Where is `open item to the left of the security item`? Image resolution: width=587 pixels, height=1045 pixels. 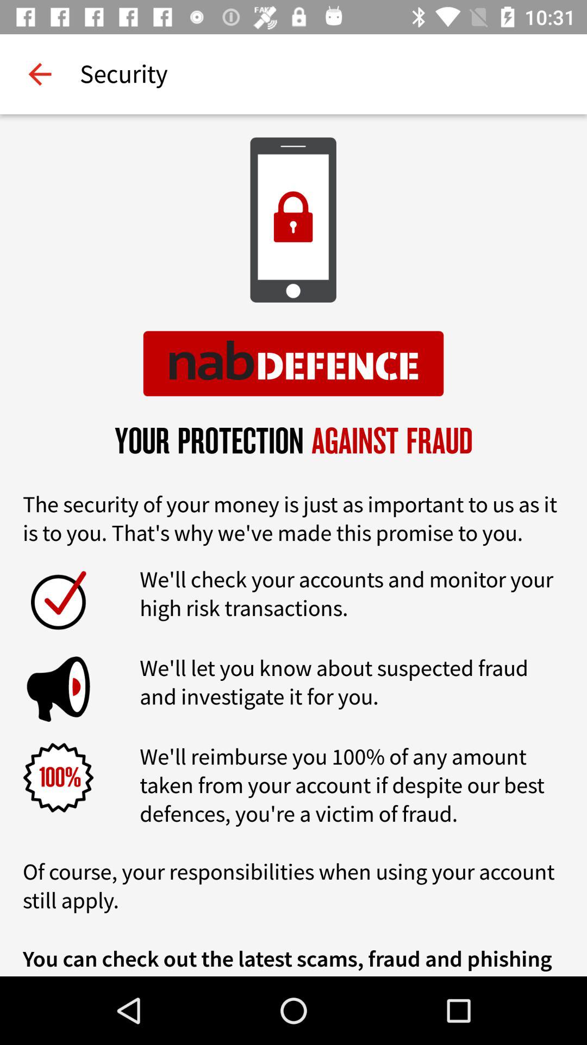 open item to the left of the security item is located at coordinates (40, 74).